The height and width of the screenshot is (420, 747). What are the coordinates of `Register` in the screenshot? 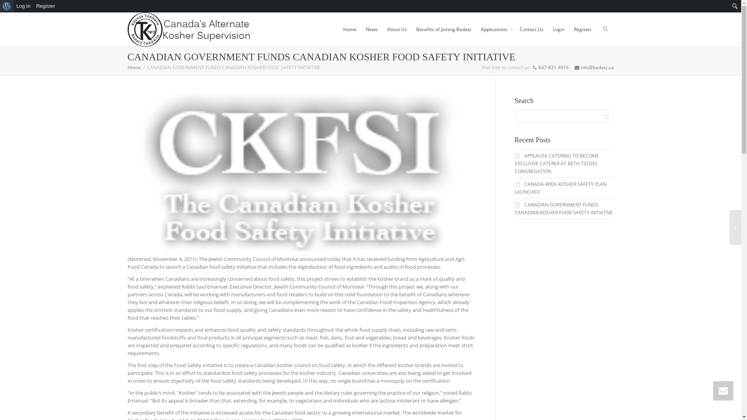 It's located at (46, 6).